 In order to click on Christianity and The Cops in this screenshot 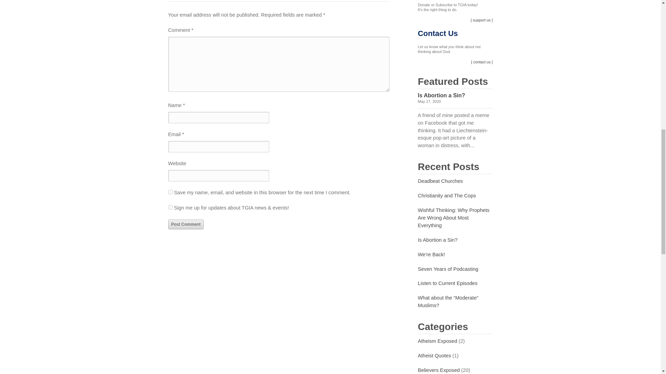, I will do `click(447, 196)`.